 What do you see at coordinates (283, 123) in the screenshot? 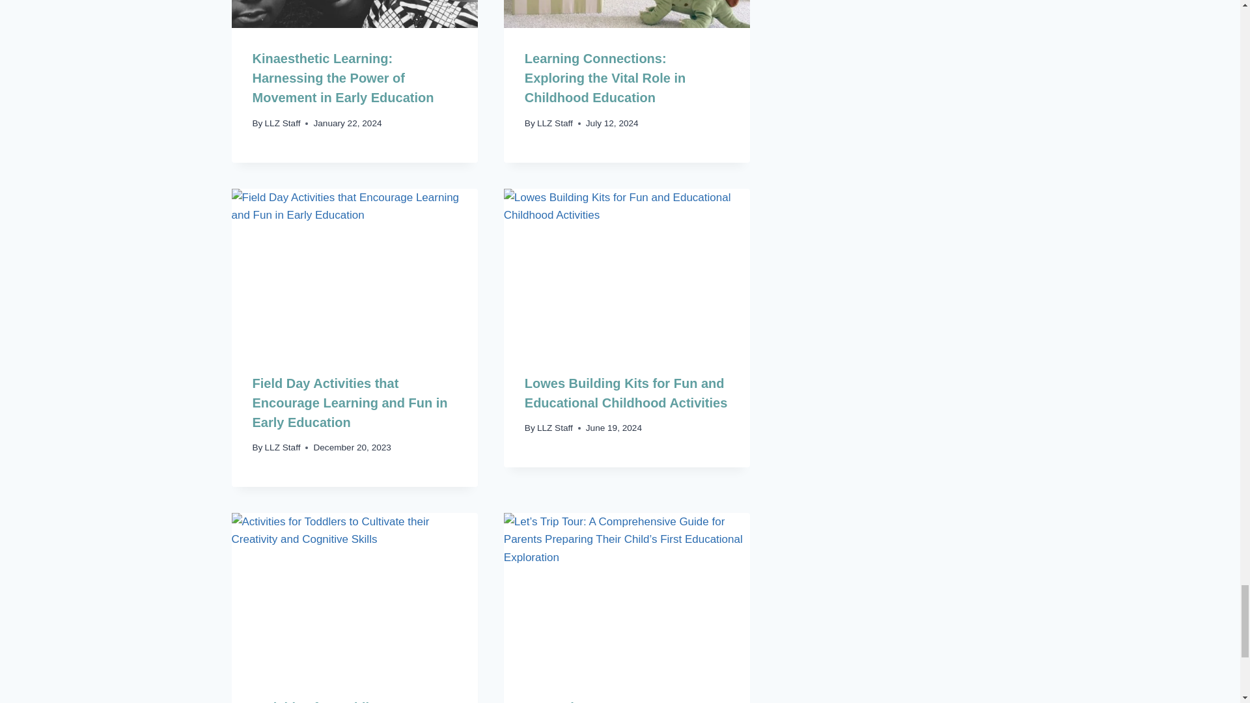
I see `LLZ Staff` at bounding box center [283, 123].